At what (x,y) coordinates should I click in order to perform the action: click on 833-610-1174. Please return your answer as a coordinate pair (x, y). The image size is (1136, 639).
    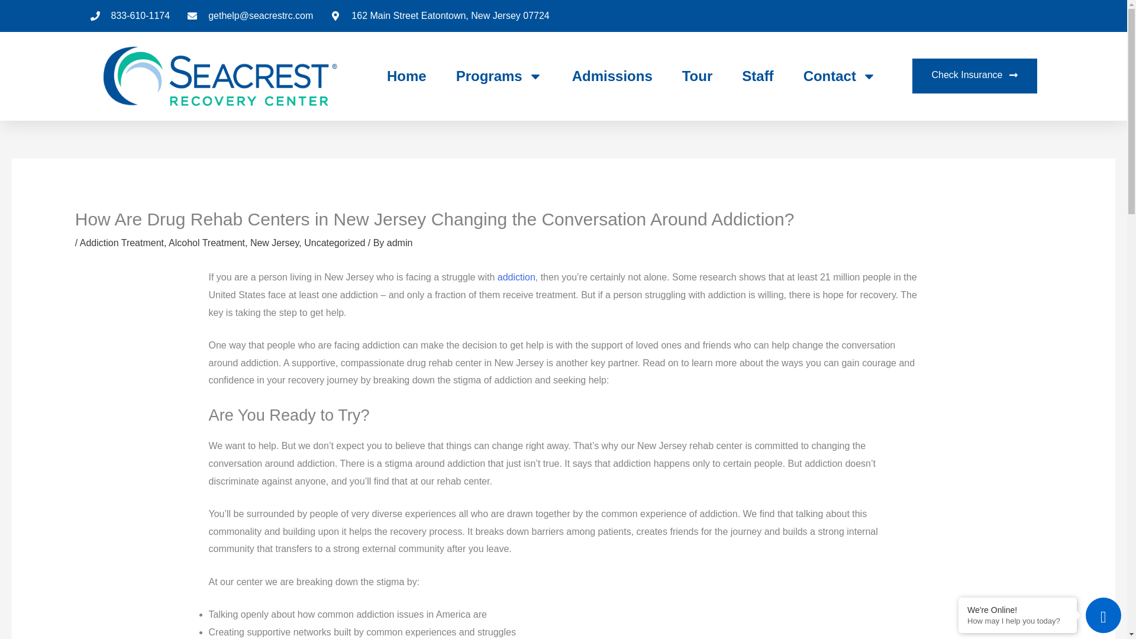
    Looking at the image, I should click on (129, 15).